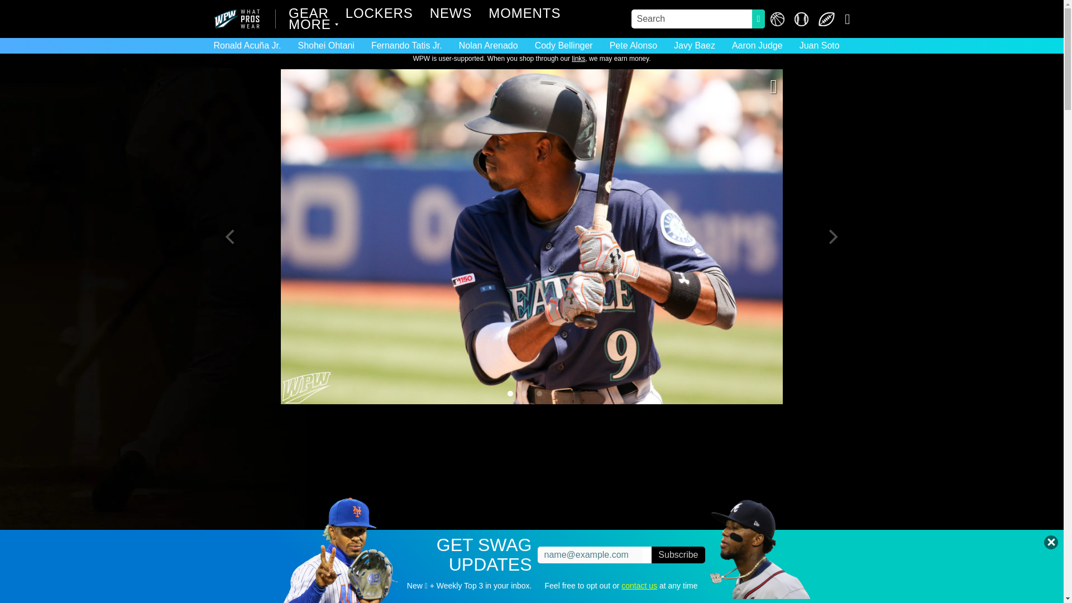 This screenshot has height=603, width=1072. What do you see at coordinates (564, 45) in the screenshot?
I see `Cody Bellinger` at bounding box center [564, 45].